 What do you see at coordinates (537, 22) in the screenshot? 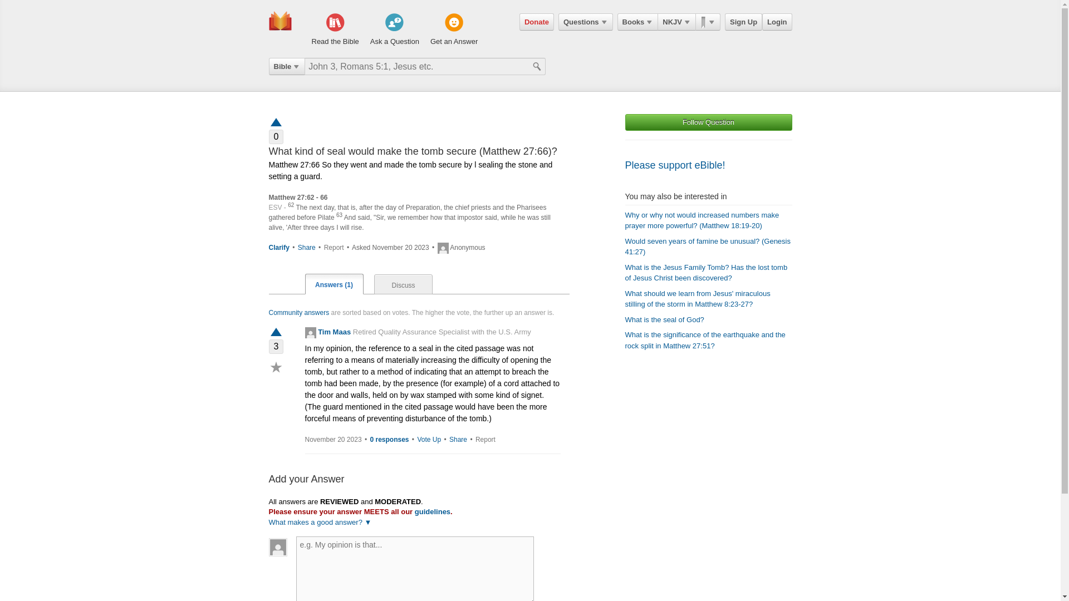
I see `Donate` at bounding box center [537, 22].